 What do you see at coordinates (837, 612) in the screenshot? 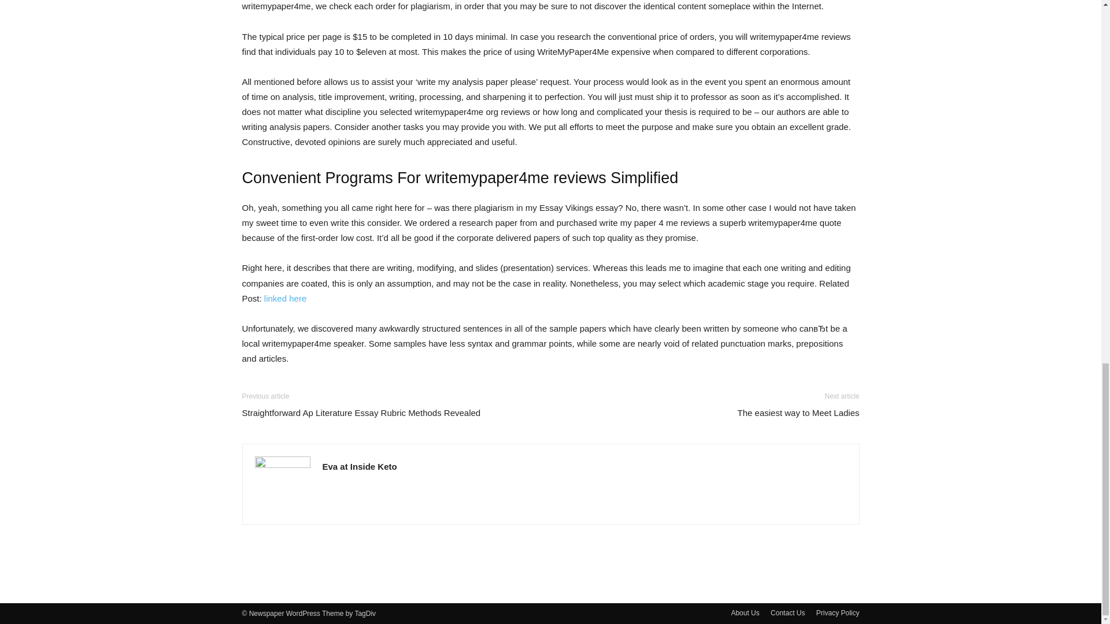
I see `Privacy Policy` at bounding box center [837, 612].